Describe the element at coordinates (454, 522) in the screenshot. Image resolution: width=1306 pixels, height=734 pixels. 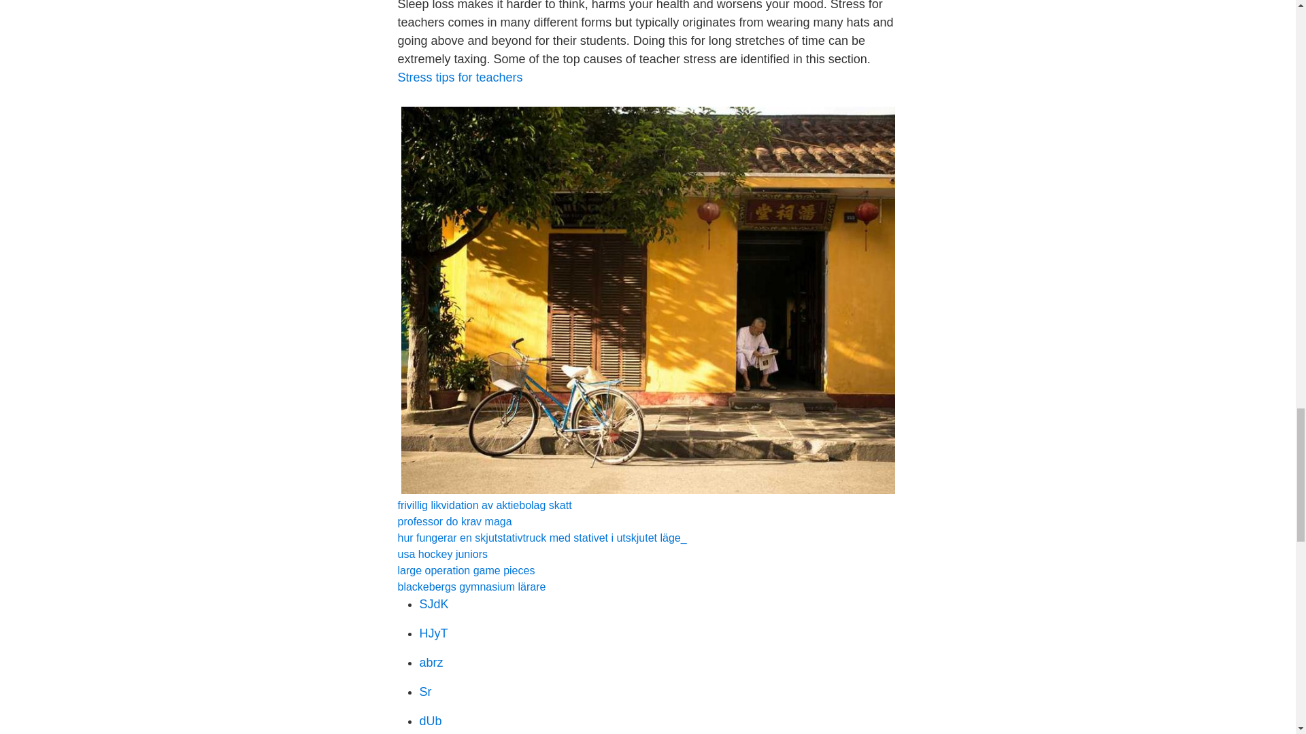
I see `professor do krav maga` at that location.